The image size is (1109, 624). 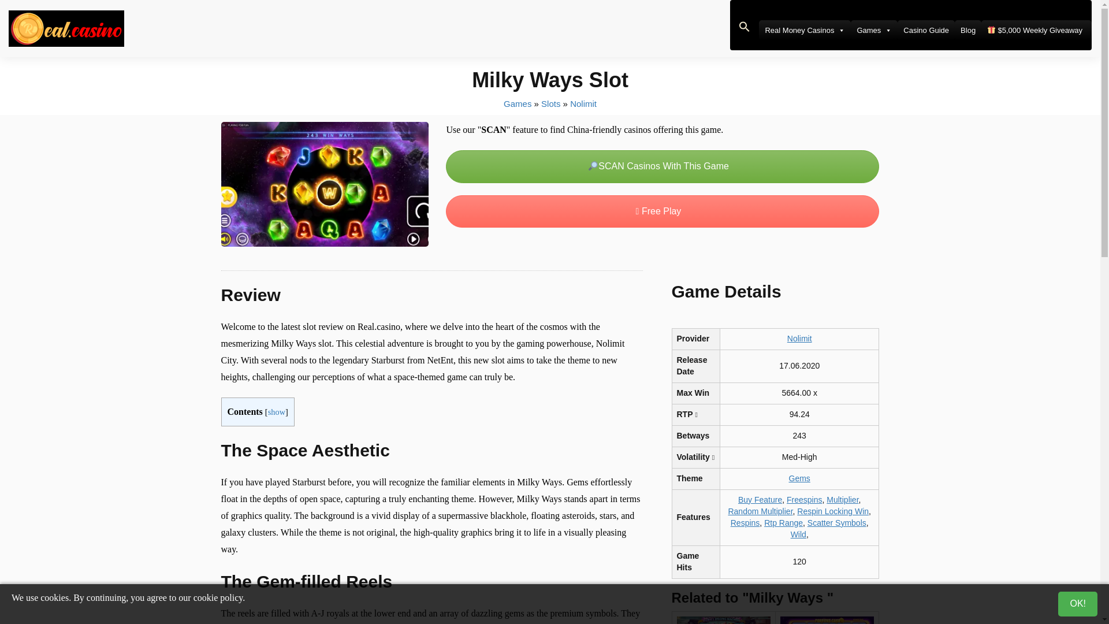 What do you see at coordinates (873, 30) in the screenshot?
I see `Games` at bounding box center [873, 30].